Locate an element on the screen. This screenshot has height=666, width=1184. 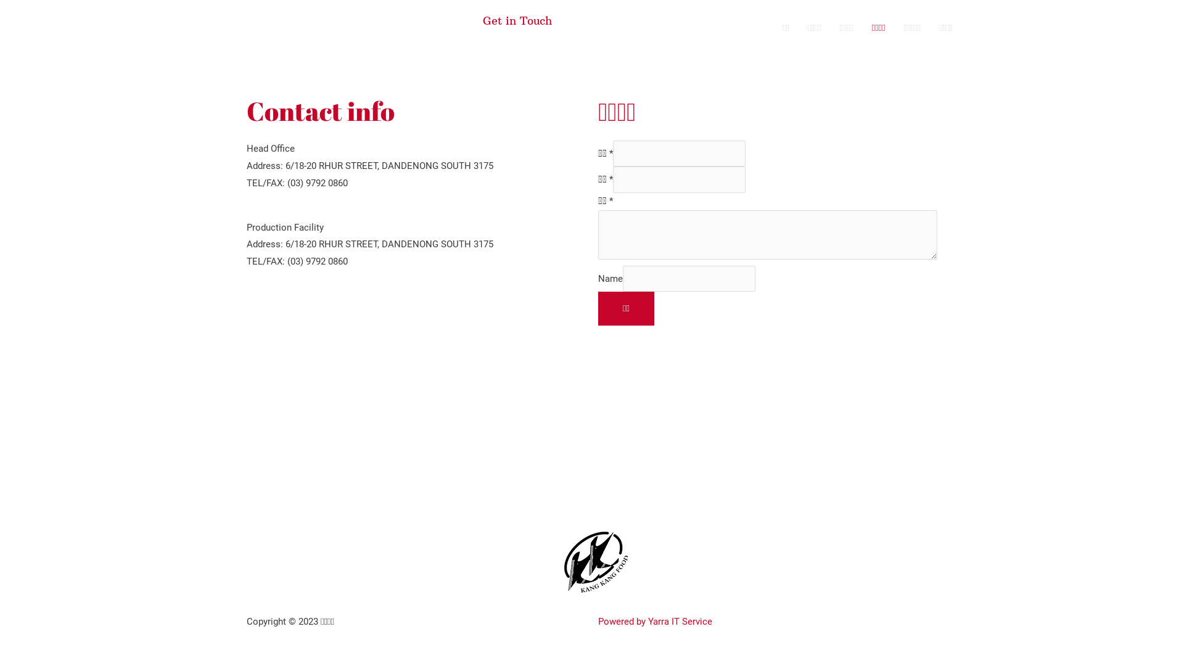
Powered by Yarra IT Service is located at coordinates (655, 622).